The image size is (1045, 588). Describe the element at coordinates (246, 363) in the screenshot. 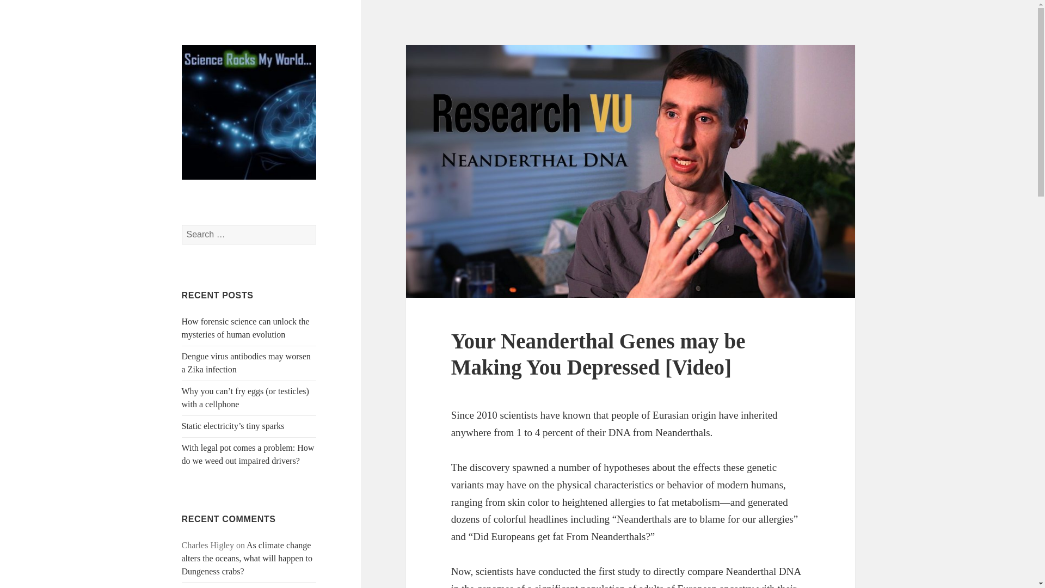

I see `Dengue virus antibodies may worsen a Zika infection` at that location.